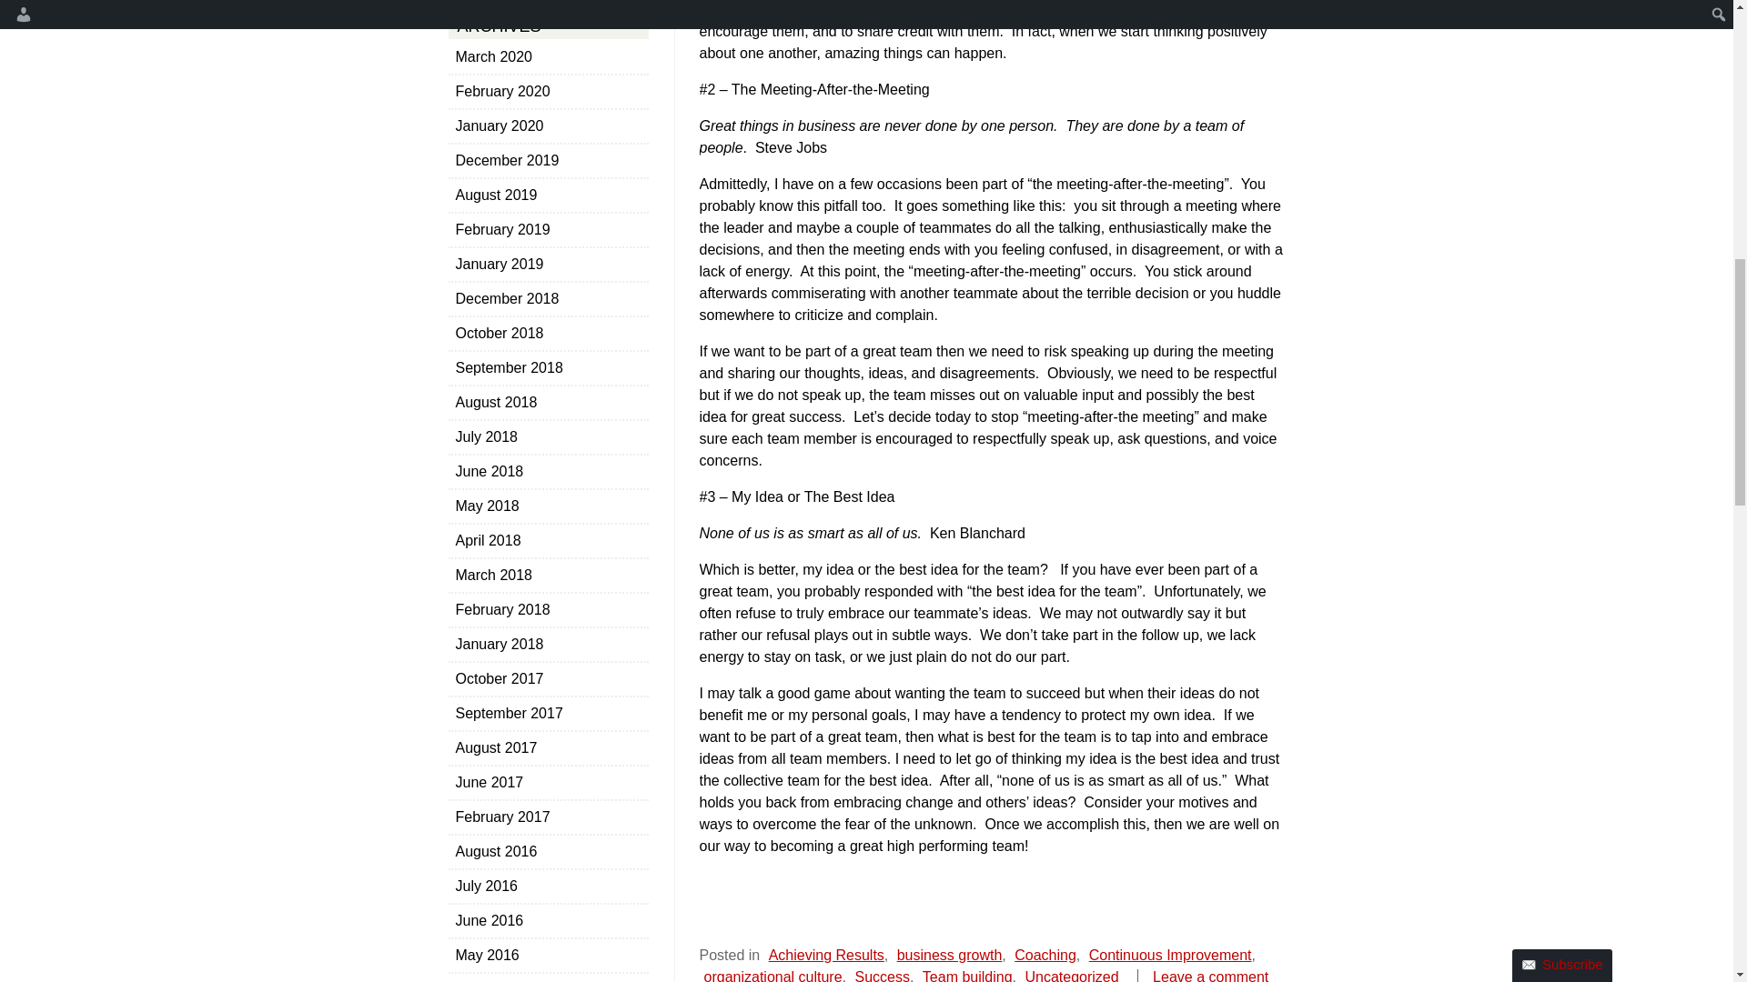 The height and width of the screenshot is (982, 1747). I want to click on January 2020, so click(548, 125).